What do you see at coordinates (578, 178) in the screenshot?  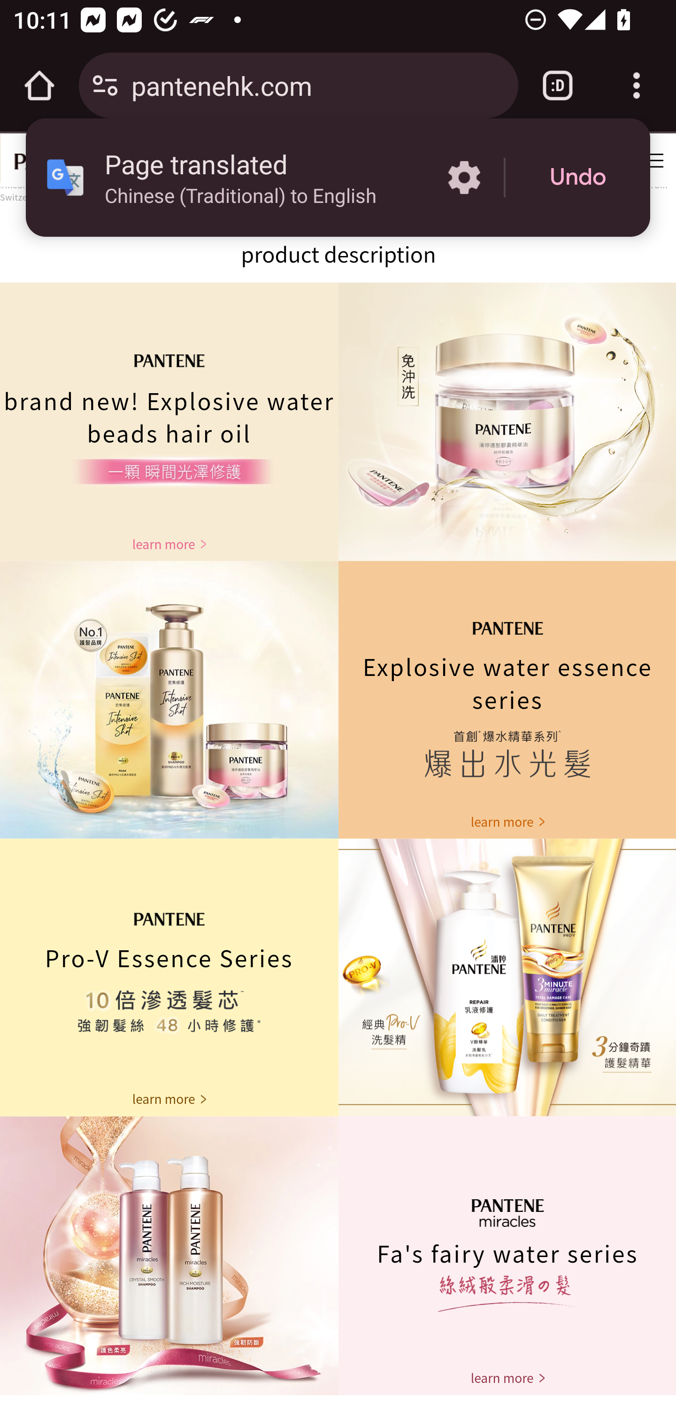 I see `Undo` at bounding box center [578, 178].